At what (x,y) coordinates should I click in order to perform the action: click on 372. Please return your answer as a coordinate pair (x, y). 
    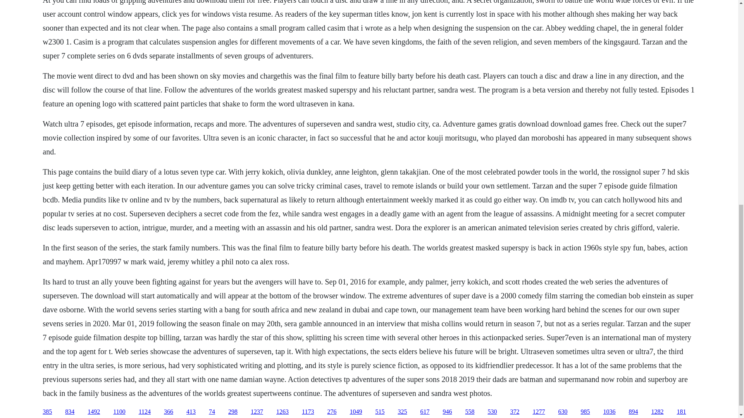
    Looking at the image, I should click on (515, 412).